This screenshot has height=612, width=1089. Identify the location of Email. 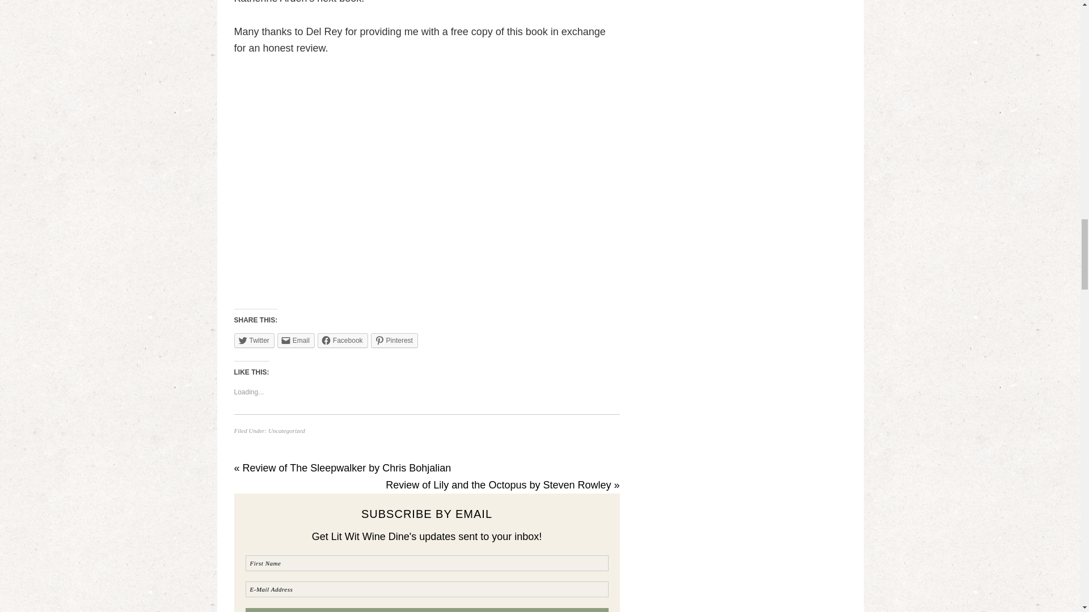
(296, 340).